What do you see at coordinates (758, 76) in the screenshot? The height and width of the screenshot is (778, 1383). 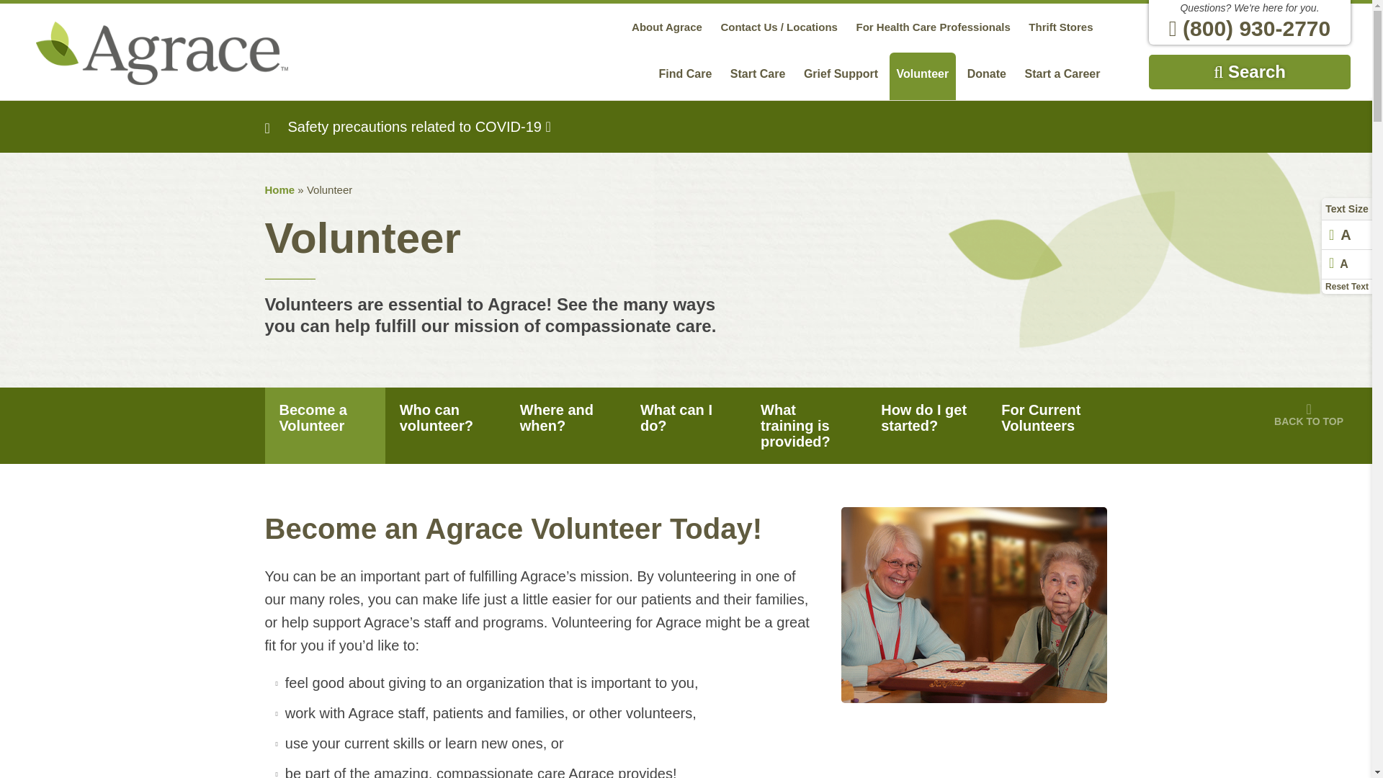 I see `Start Care` at bounding box center [758, 76].